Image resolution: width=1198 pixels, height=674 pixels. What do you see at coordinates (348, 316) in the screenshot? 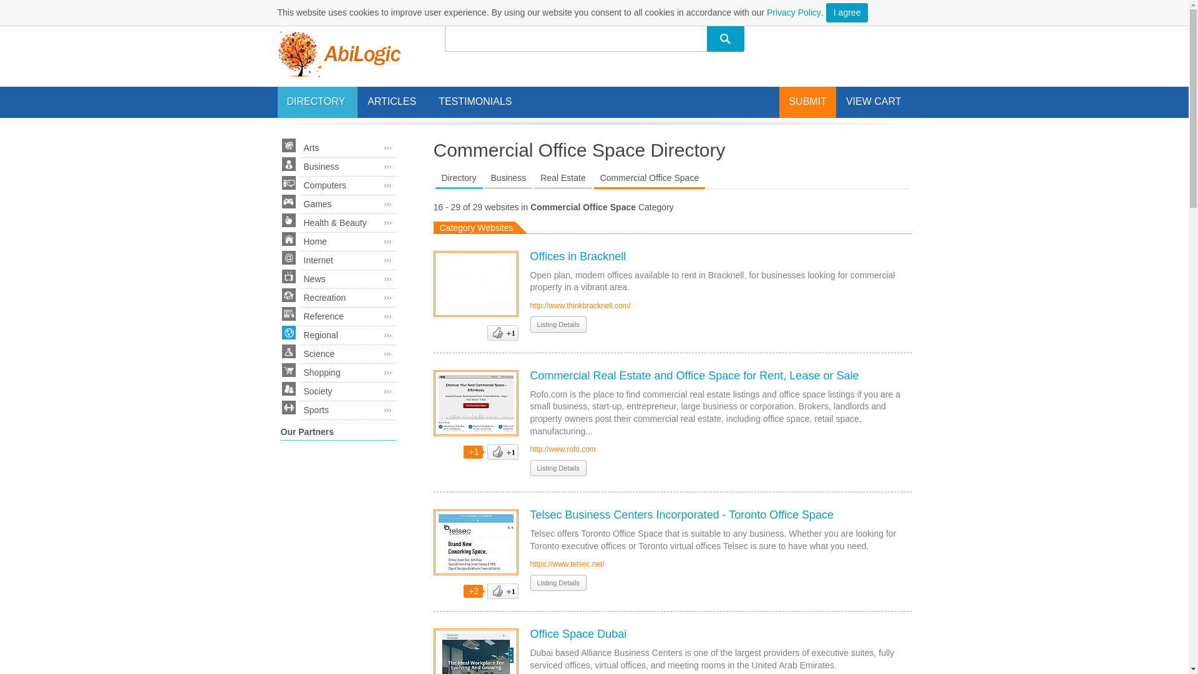
I see `Reference` at bounding box center [348, 316].